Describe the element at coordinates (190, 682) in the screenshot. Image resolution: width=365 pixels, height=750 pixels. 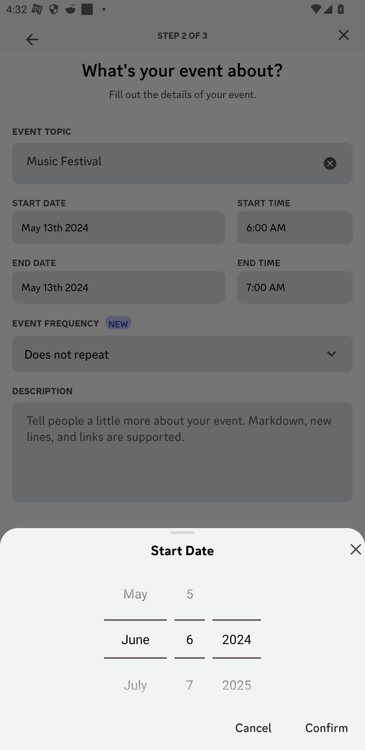
I see `7` at that location.